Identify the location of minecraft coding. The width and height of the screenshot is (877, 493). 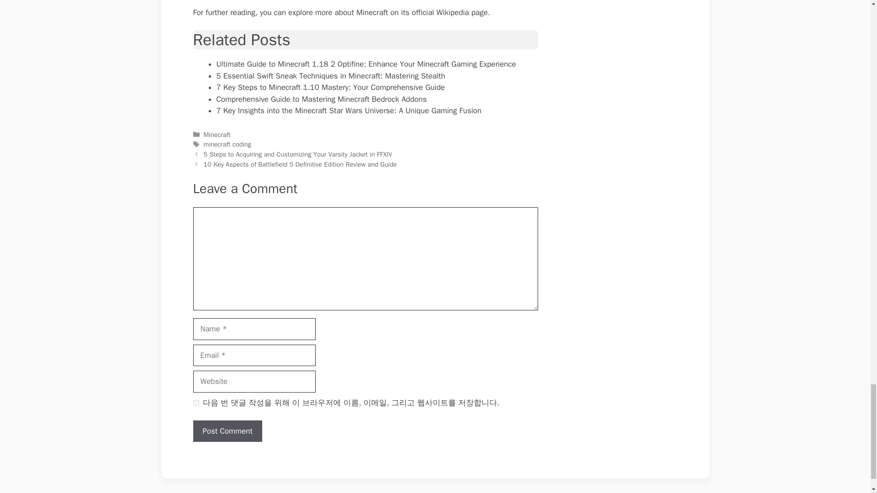
(227, 144).